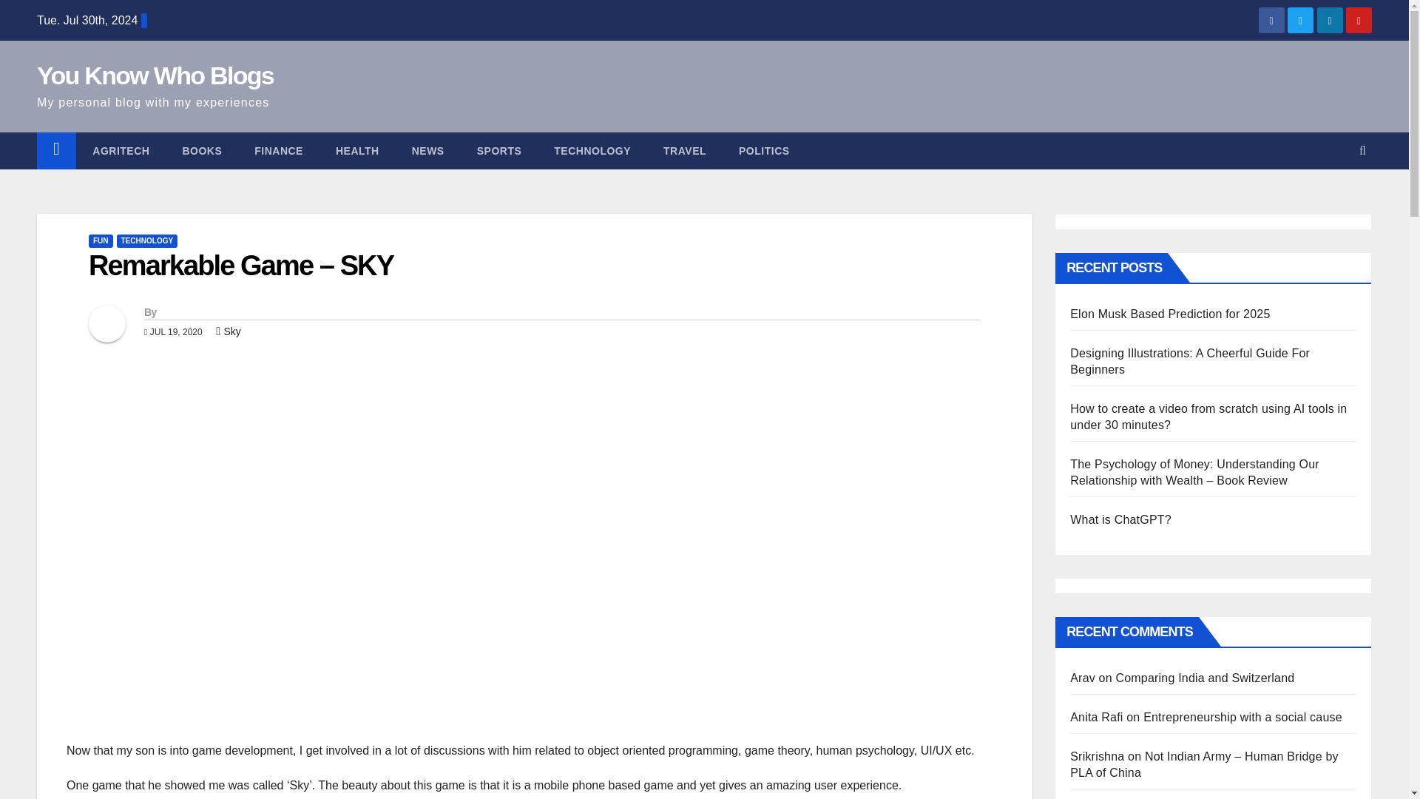  What do you see at coordinates (202, 151) in the screenshot?
I see `BOOKS` at bounding box center [202, 151].